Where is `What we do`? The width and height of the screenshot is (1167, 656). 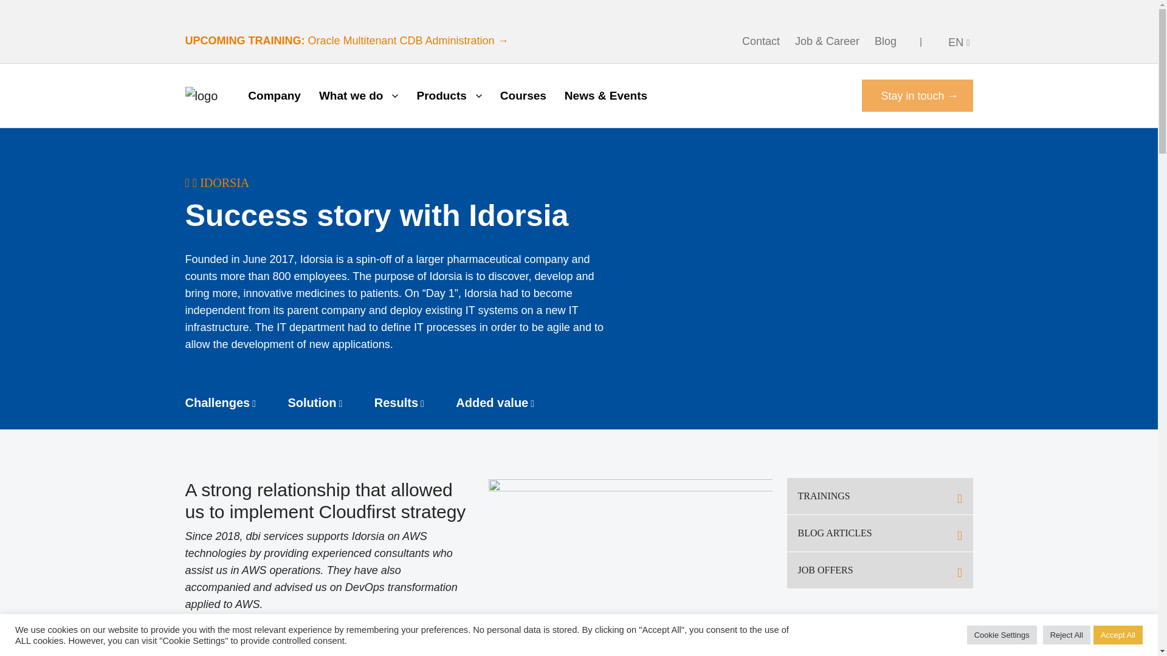
What we do is located at coordinates (359, 95).